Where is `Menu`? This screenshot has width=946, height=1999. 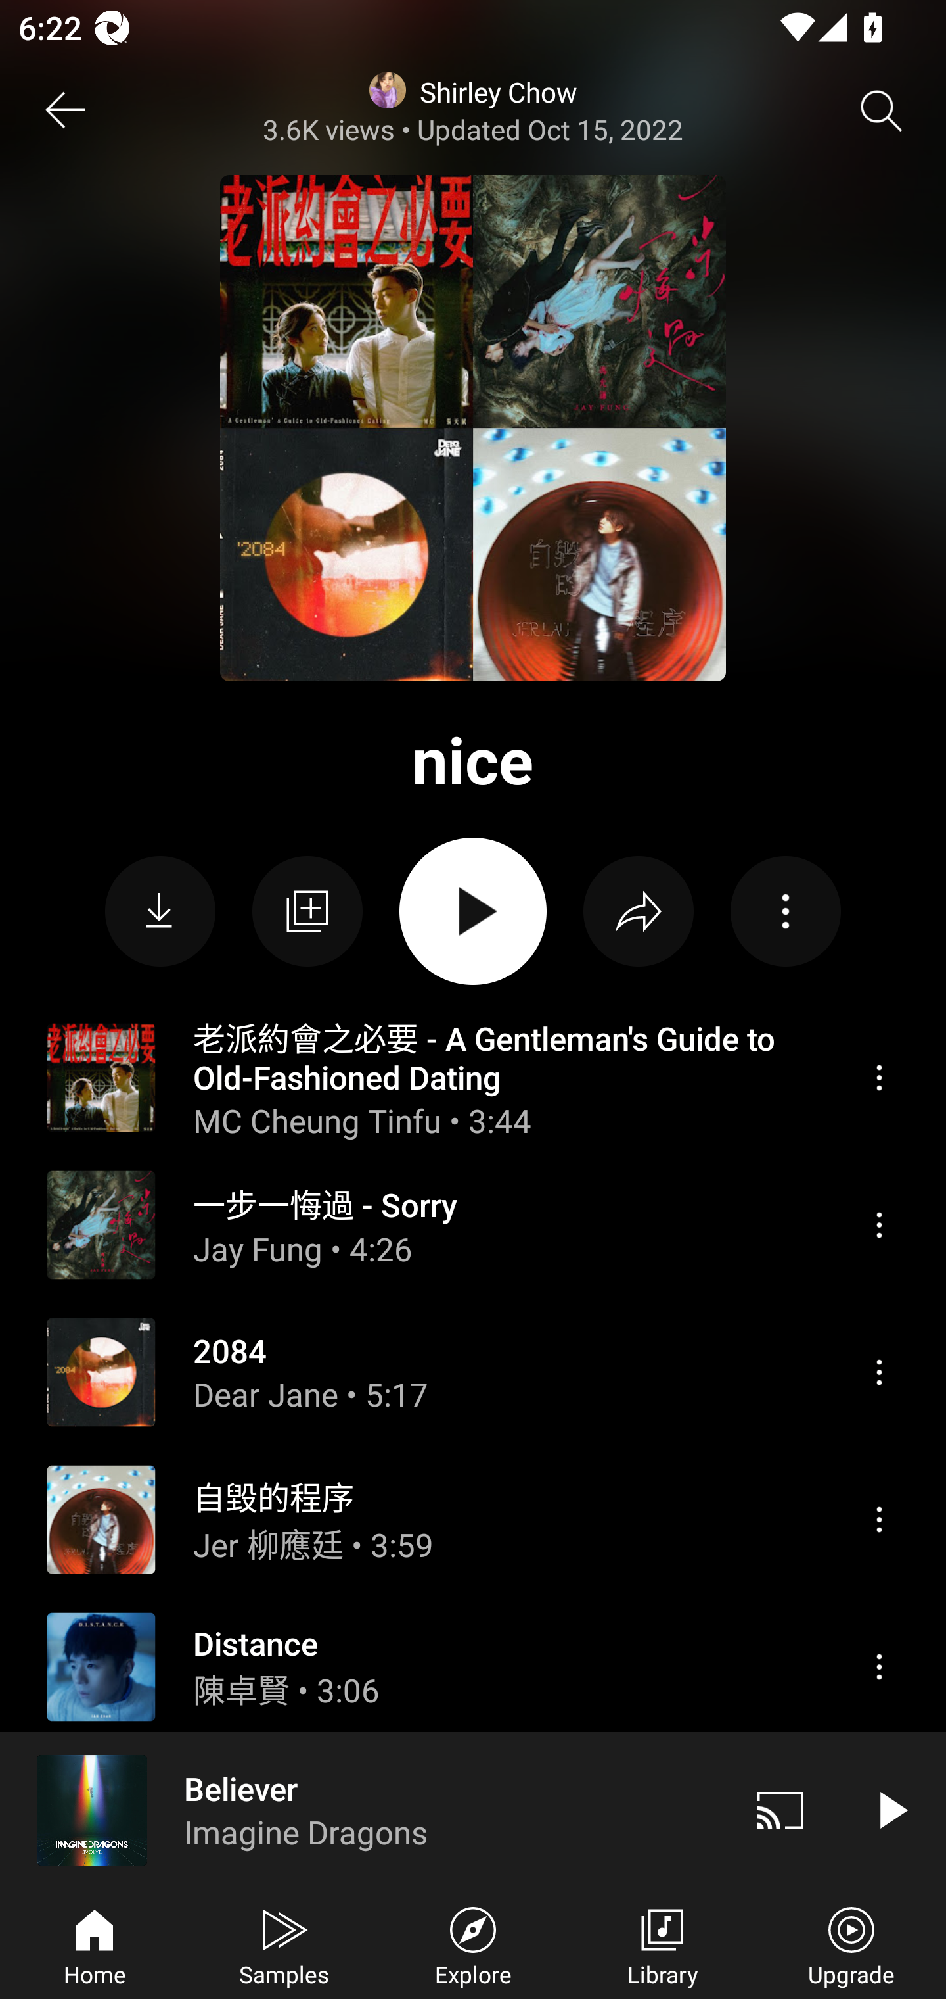 Menu is located at coordinates (879, 1519).